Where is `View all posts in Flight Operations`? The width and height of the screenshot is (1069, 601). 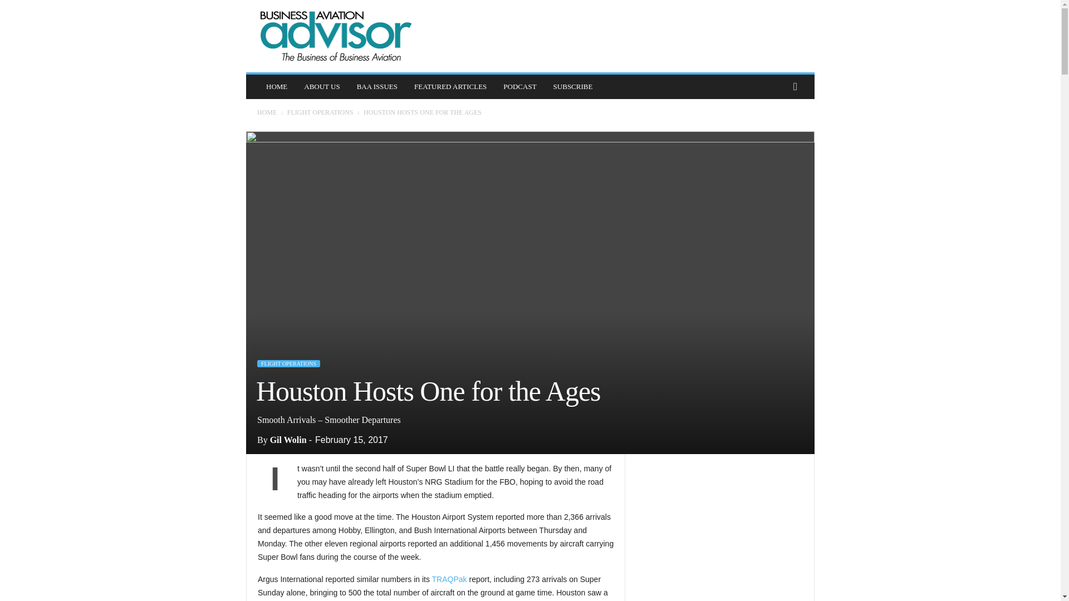 View all posts in Flight Operations is located at coordinates (321, 112).